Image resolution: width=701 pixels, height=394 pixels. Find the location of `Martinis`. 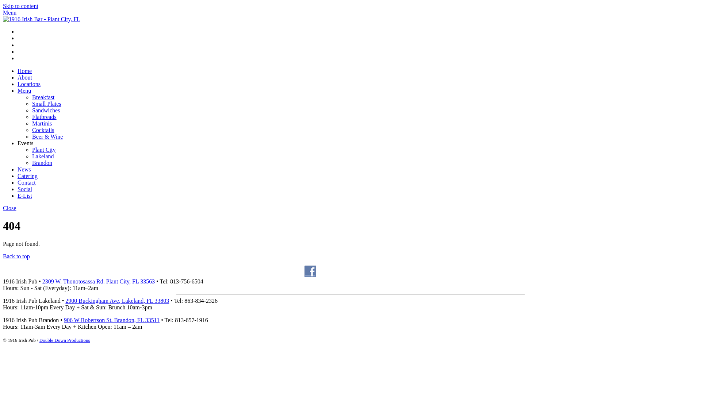

Martinis is located at coordinates (42, 123).